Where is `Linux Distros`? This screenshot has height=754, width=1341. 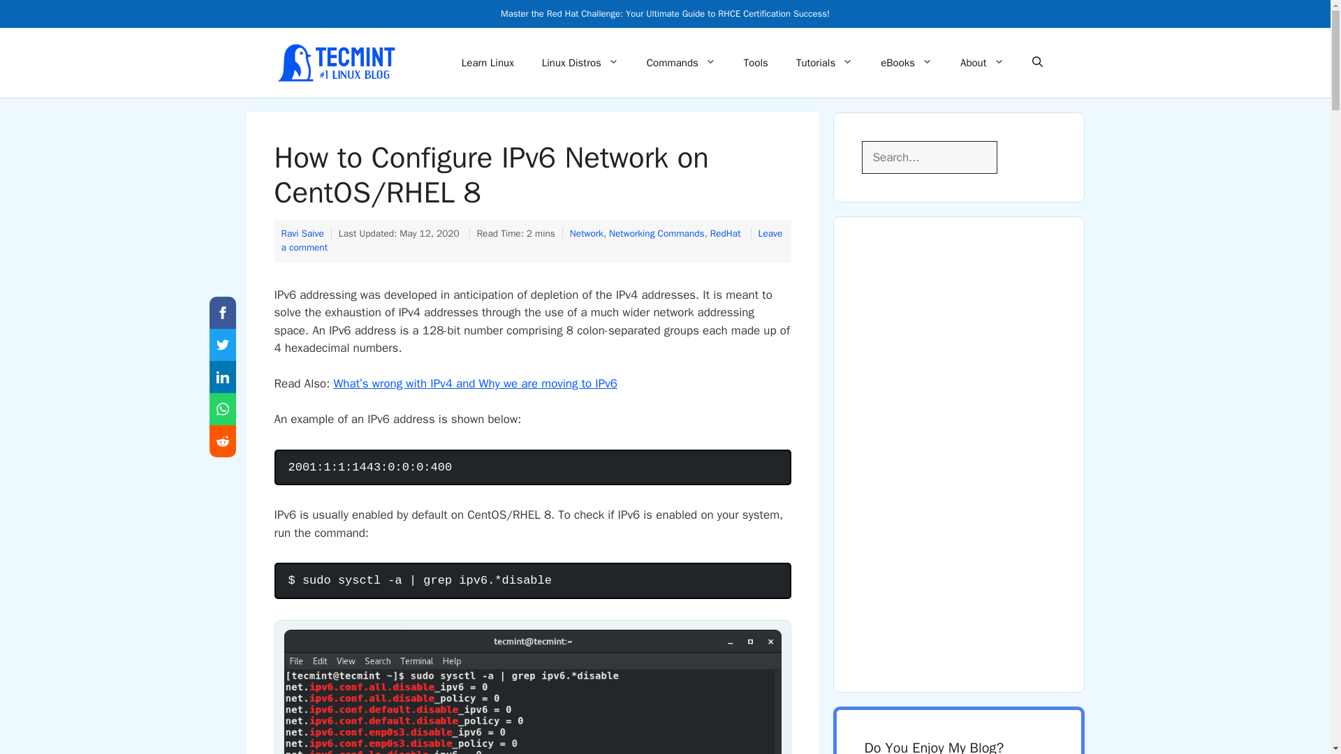
Linux Distros is located at coordinates (580, 63).